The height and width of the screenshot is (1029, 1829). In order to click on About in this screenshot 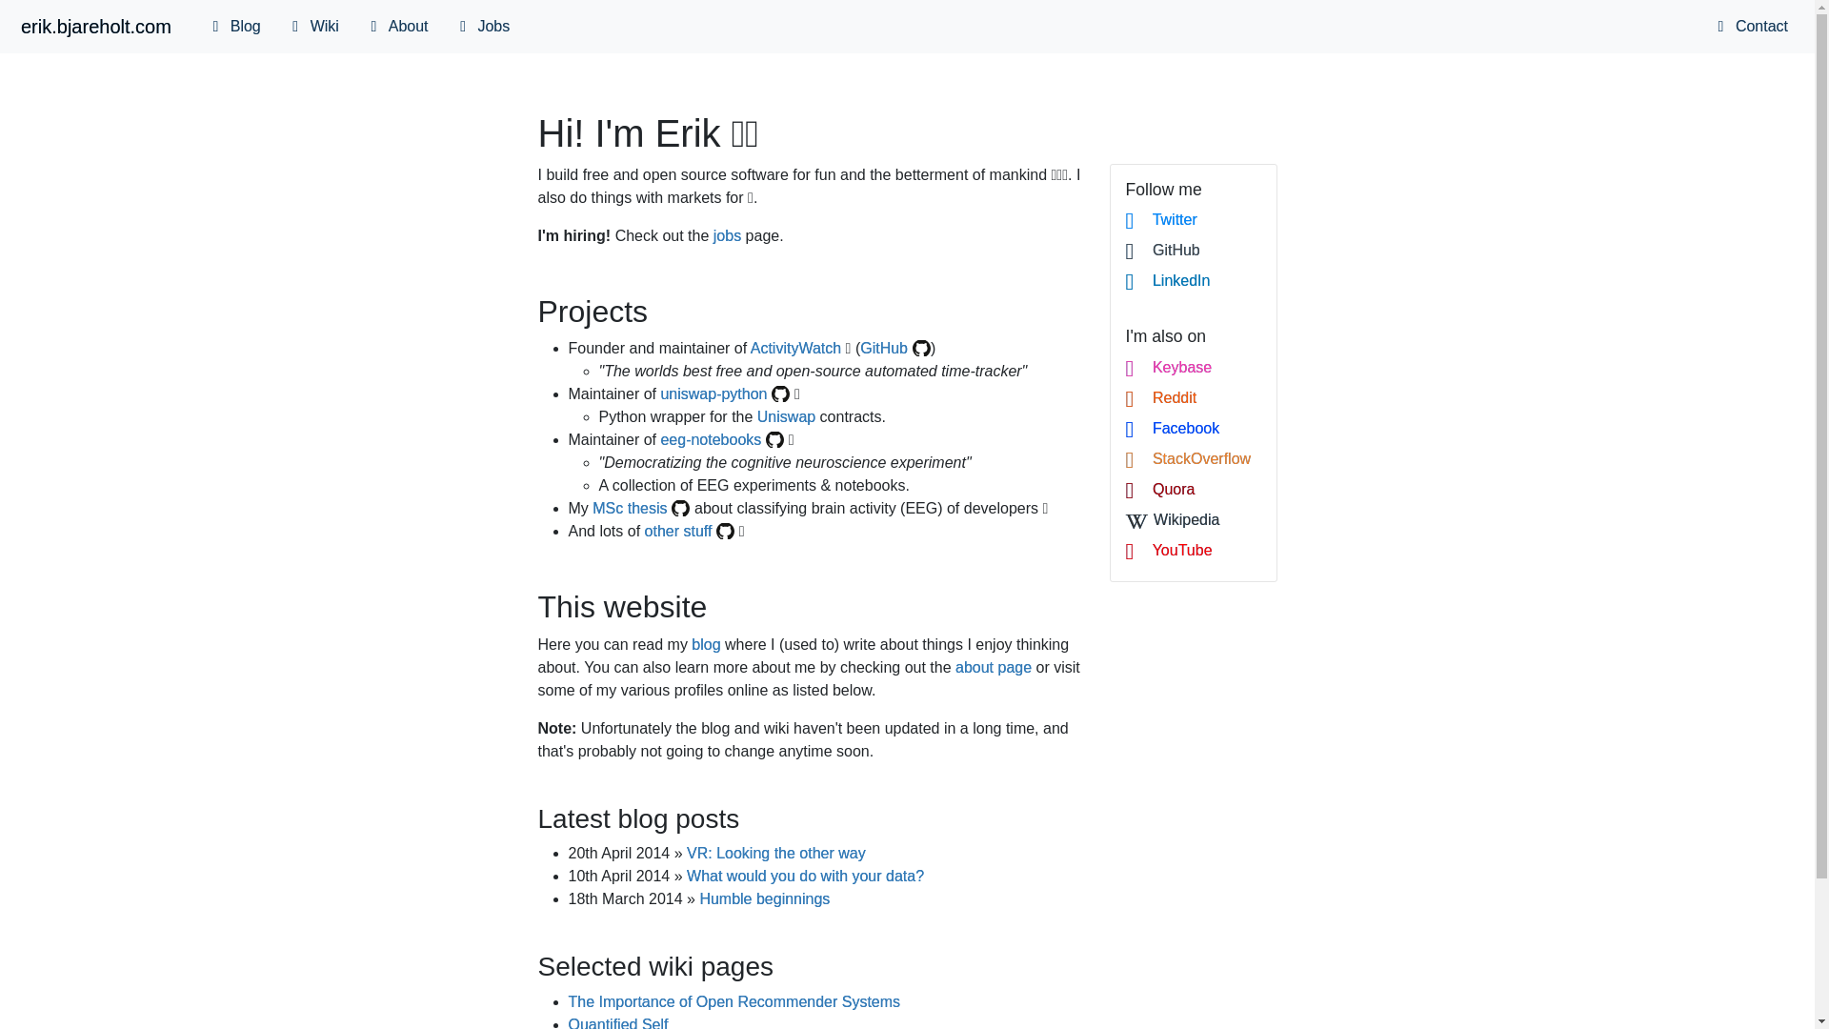, I will do `click(398, 26)`.